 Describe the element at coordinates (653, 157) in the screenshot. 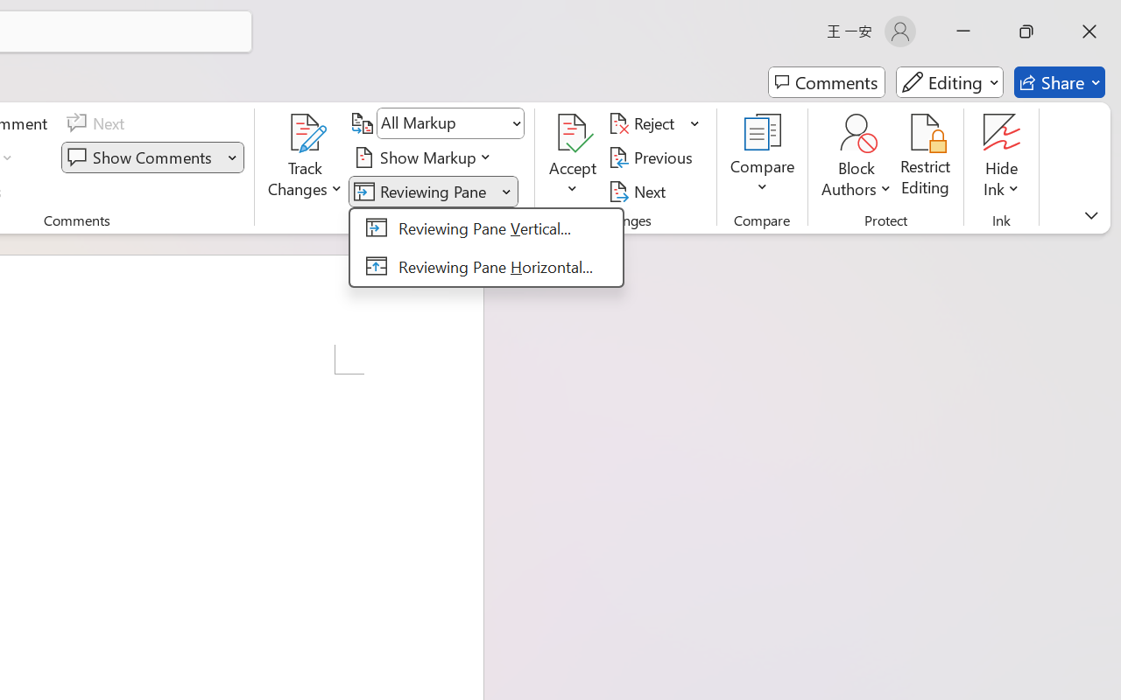

I see `Previous` at that location.